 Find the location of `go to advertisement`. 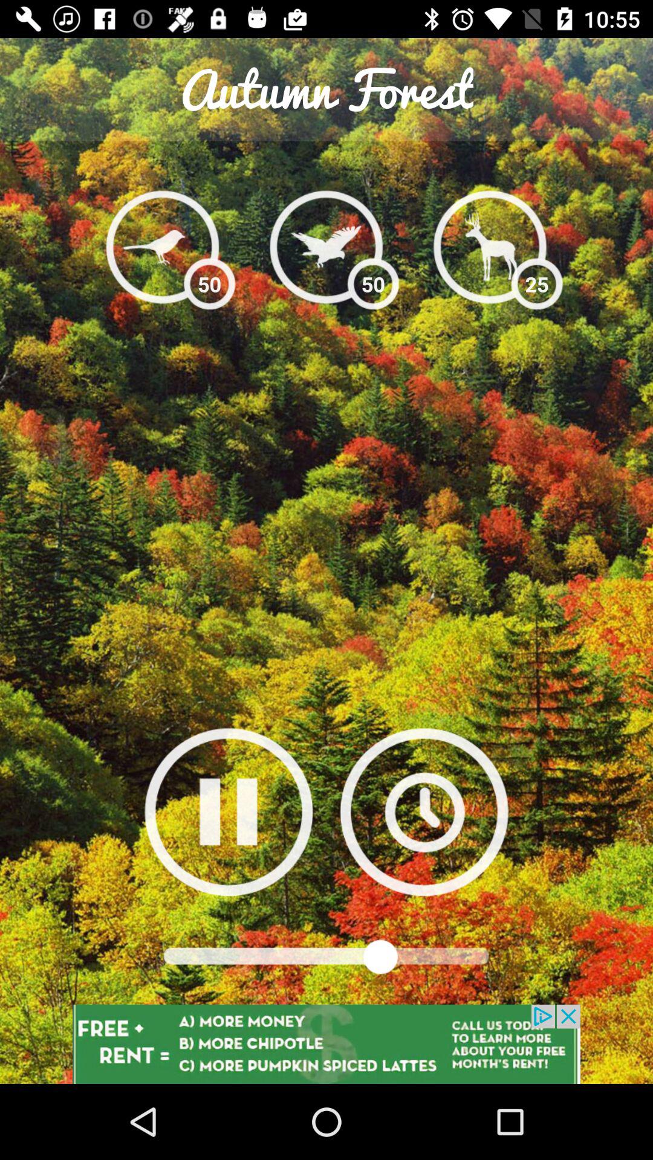

go to advertisement is located at coordinates (326, 1044).